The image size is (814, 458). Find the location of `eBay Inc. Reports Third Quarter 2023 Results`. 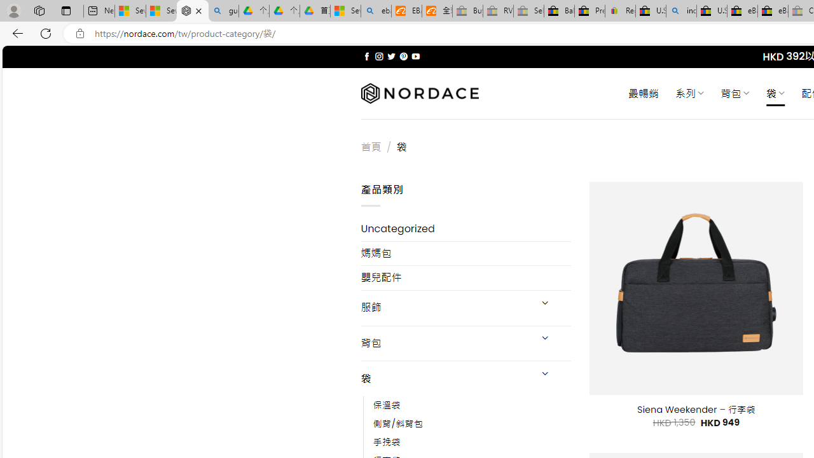

eBay Inc. Reports Third Quarter 2023 Results is located at coordinates (773, 11).